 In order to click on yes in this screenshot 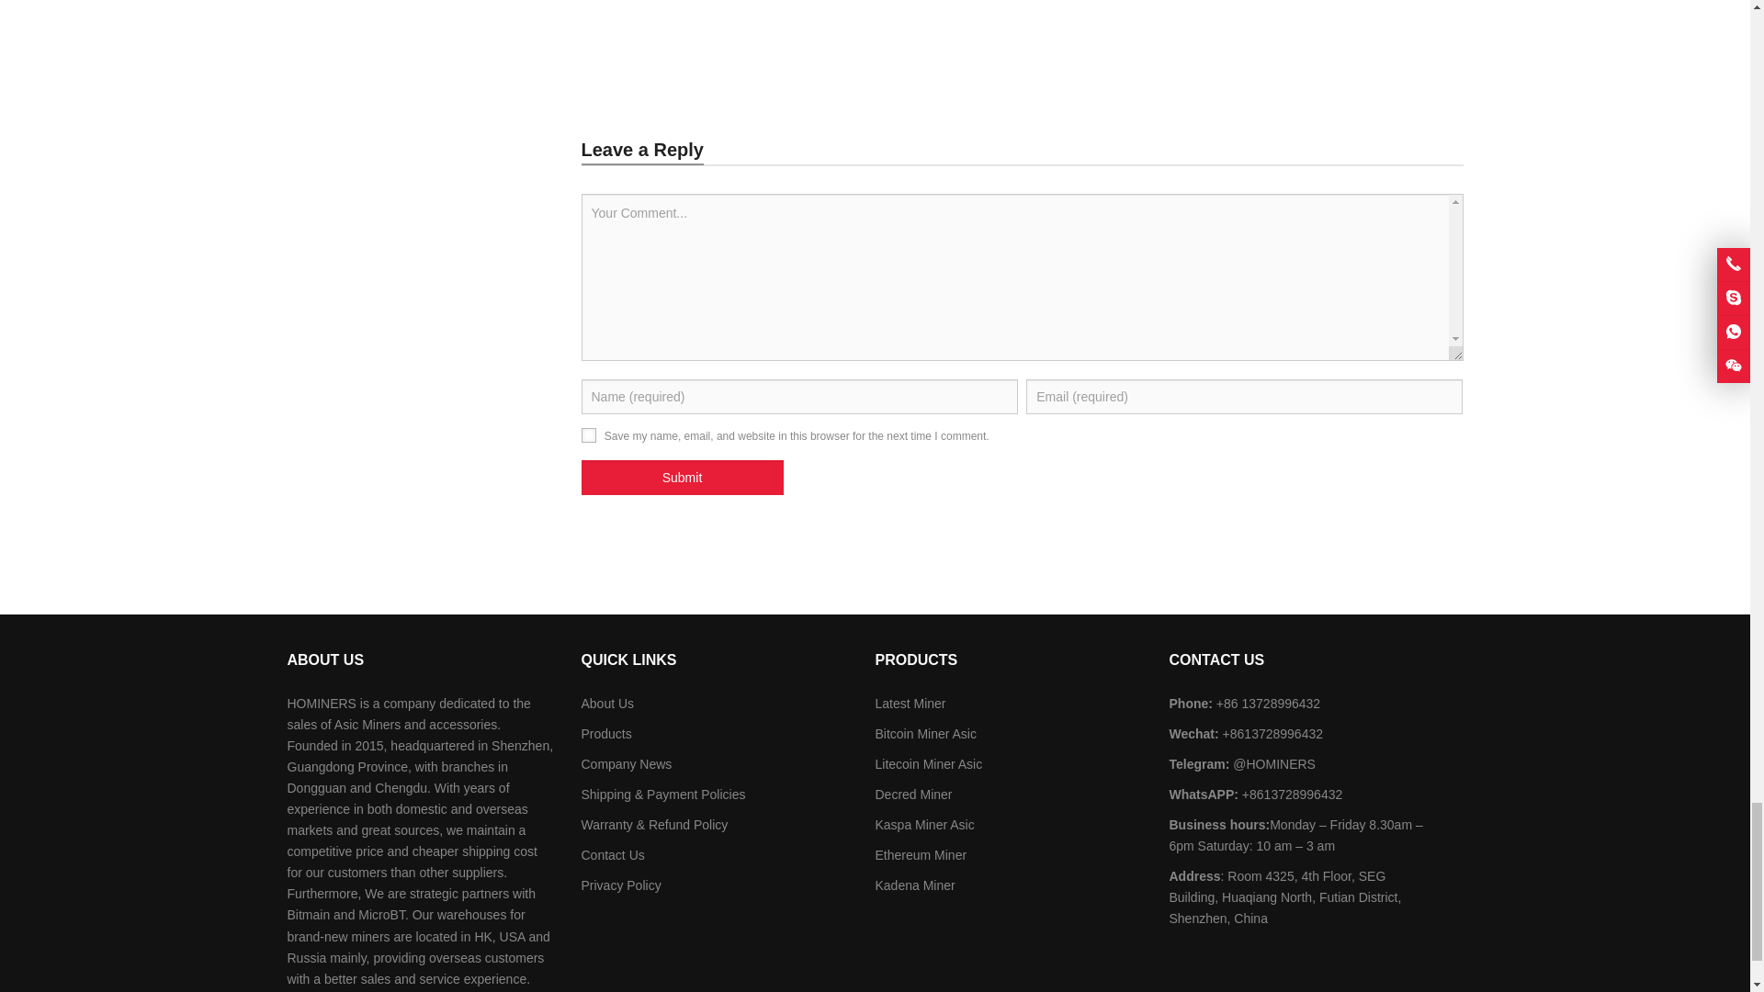, I will do `click(588, 434)`.